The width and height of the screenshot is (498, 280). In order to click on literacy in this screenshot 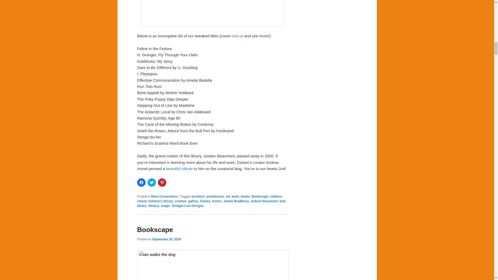, I will do `click(154, 206)`.